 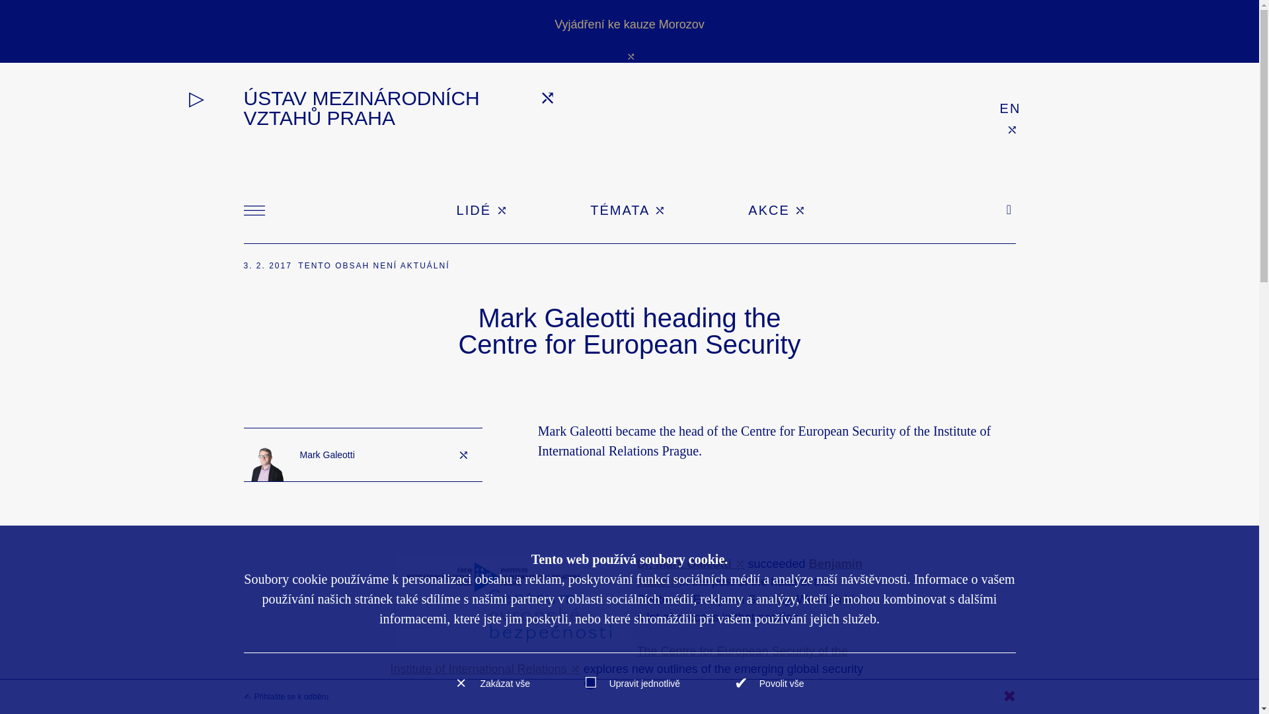 I want to click on Mark Galeotti, so click(x=362, y=455).